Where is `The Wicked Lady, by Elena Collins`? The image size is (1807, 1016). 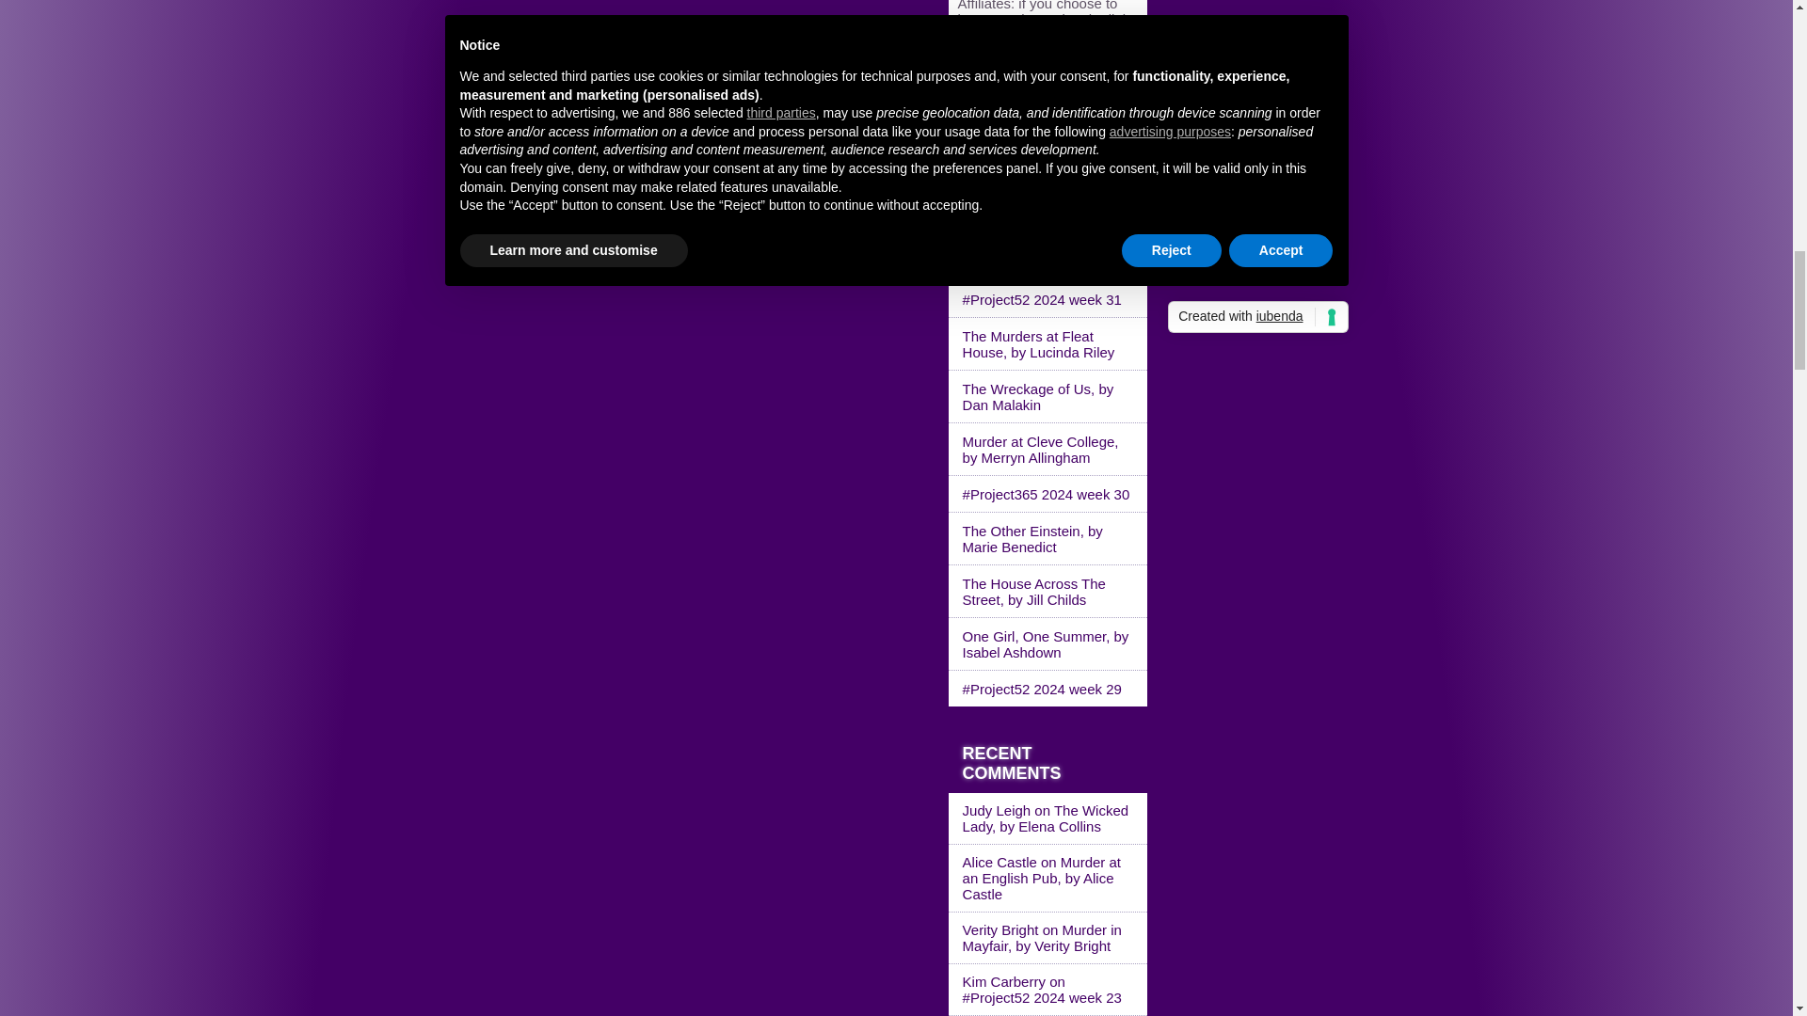 The Wicked Lady, by Elena Collins is located at coordinates (1047, 818).